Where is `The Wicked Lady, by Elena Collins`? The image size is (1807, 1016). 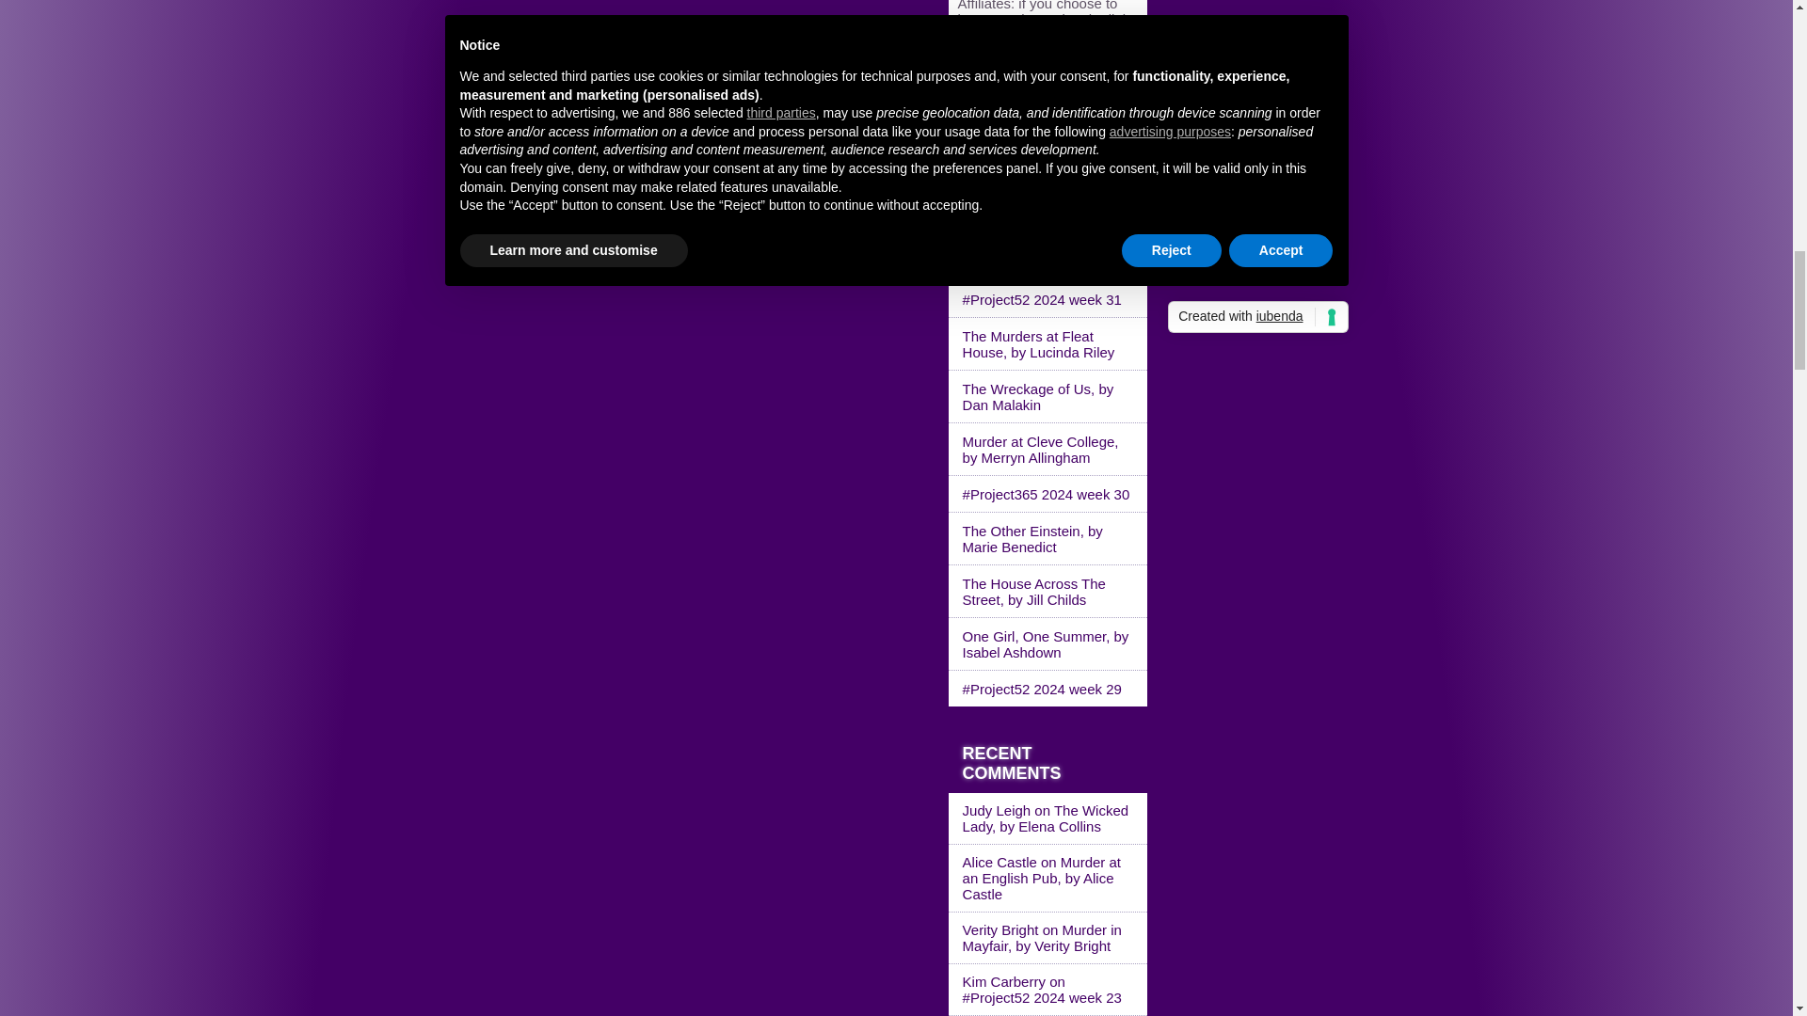 The Wicked Lady, by Elena Collins is located at coordinates (1047, 818).